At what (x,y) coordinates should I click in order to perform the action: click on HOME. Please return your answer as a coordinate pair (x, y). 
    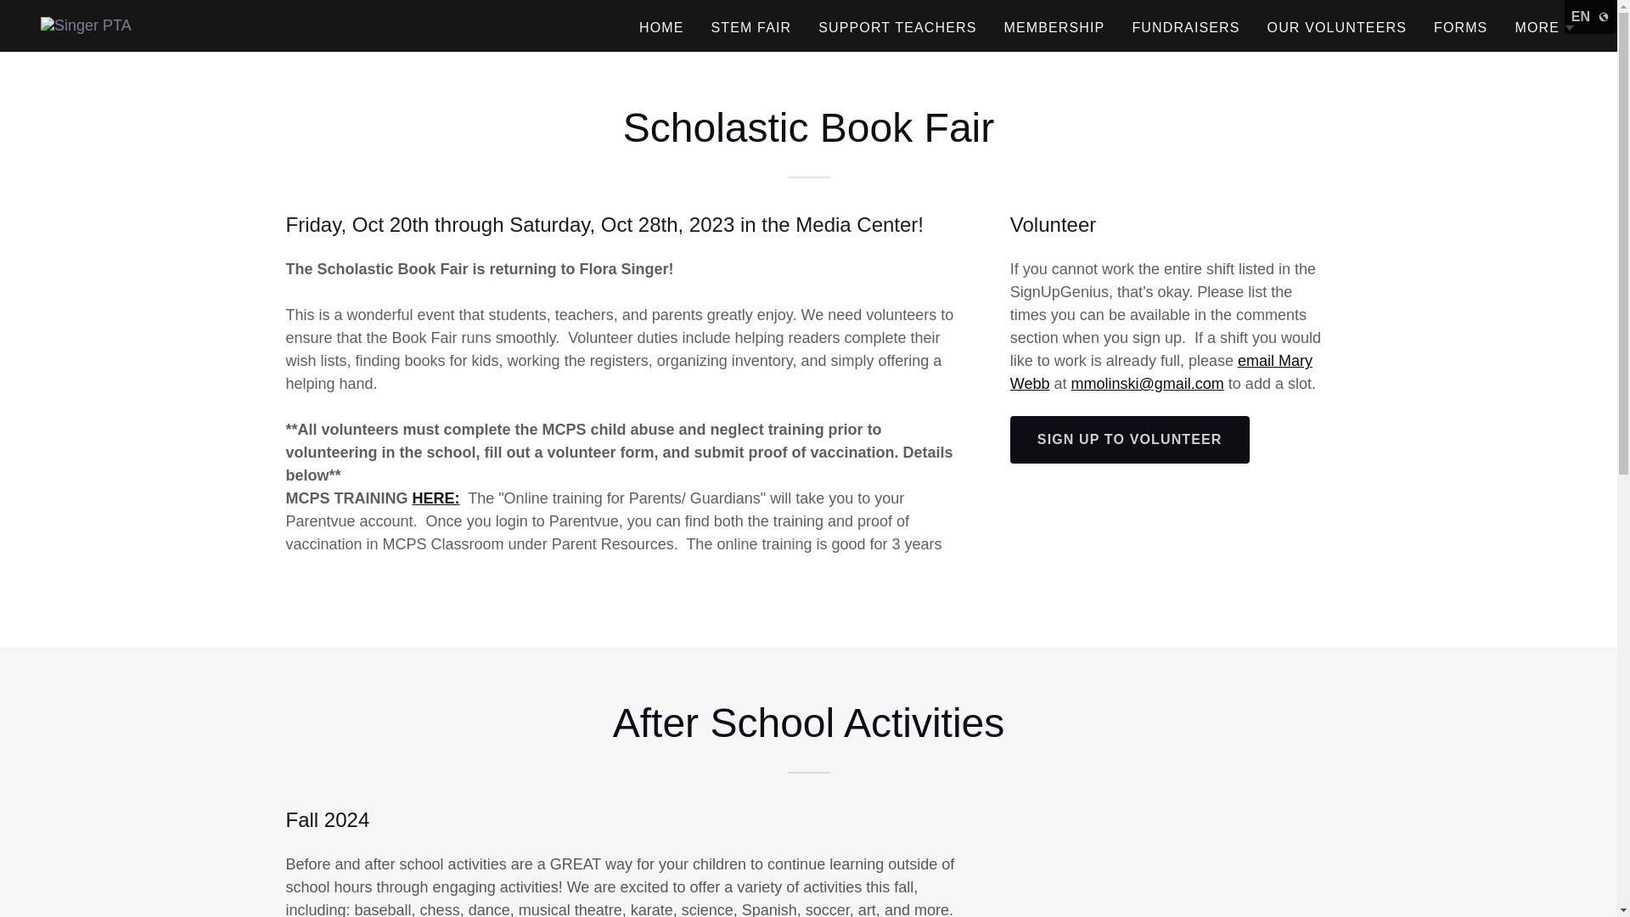
    Looking at the image, I should click on (661, 27).